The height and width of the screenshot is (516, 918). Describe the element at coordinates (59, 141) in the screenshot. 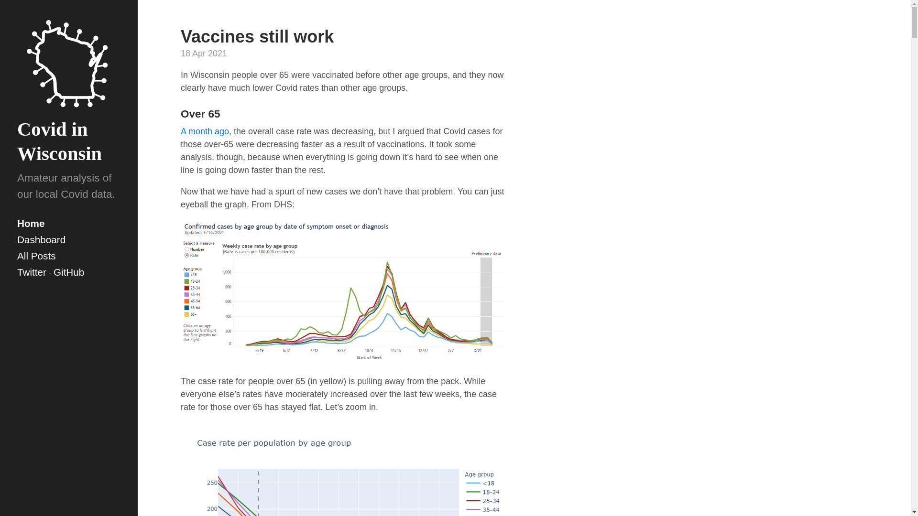

I see `Covid in Wisconsin` at that location.